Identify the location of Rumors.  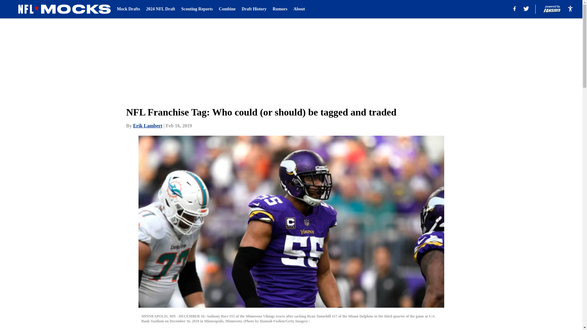
(280, 9).